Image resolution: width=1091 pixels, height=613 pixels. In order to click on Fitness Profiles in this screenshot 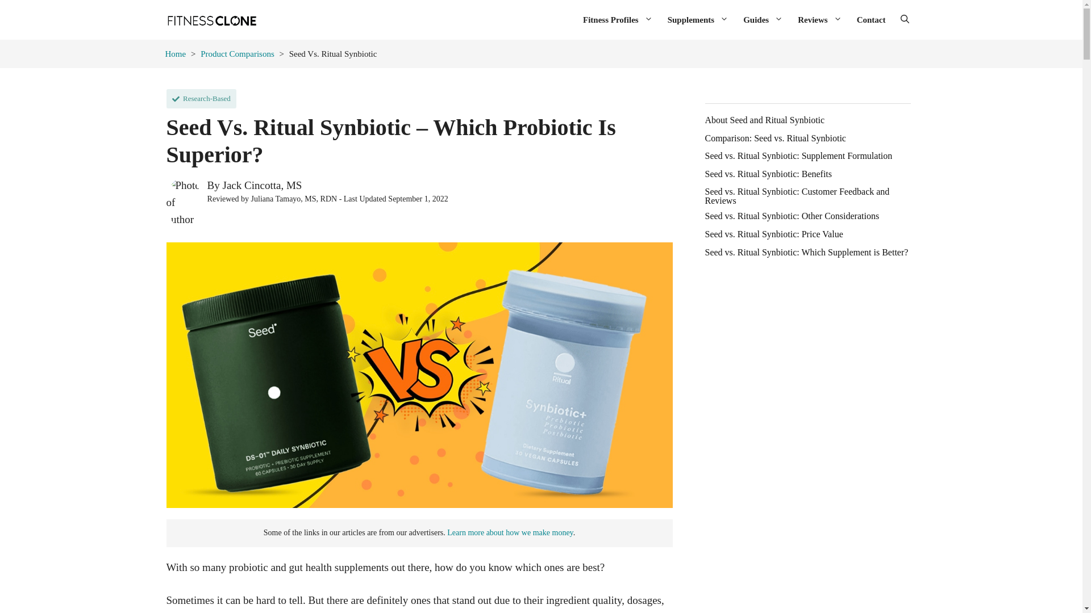, I will do `click(618, 19)`.